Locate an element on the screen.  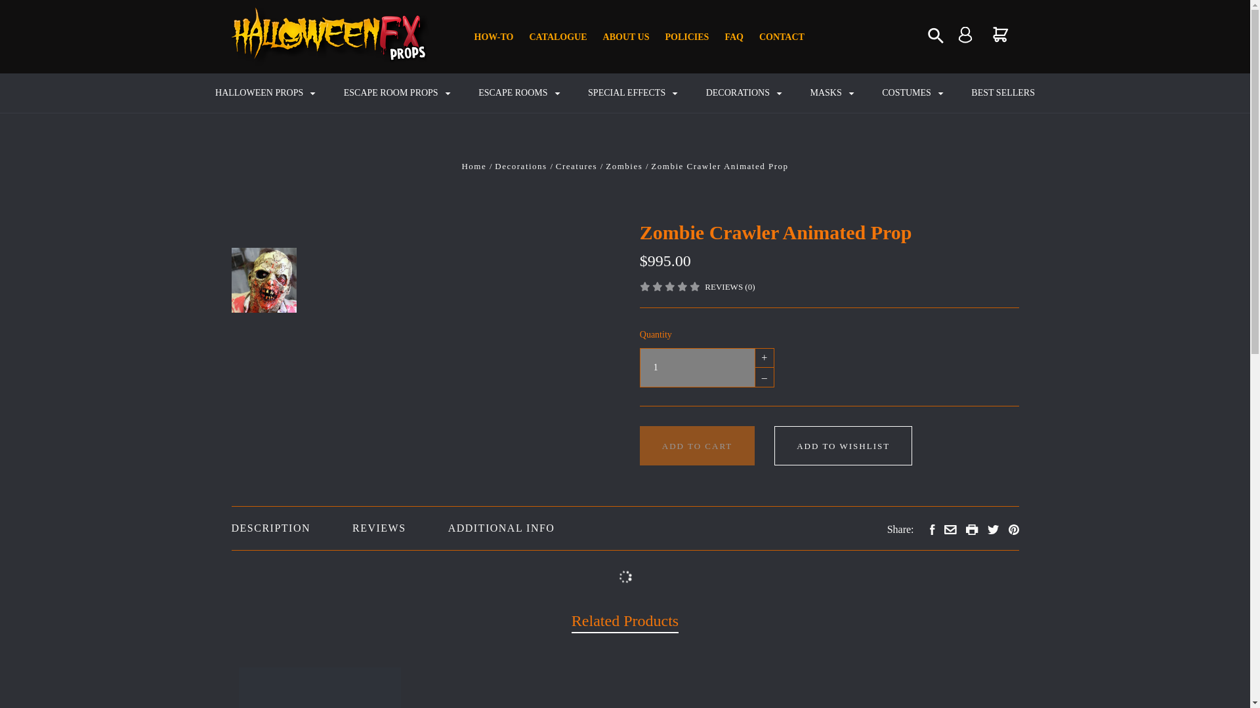
background Layer 1 is located at coordinates (965, 34).